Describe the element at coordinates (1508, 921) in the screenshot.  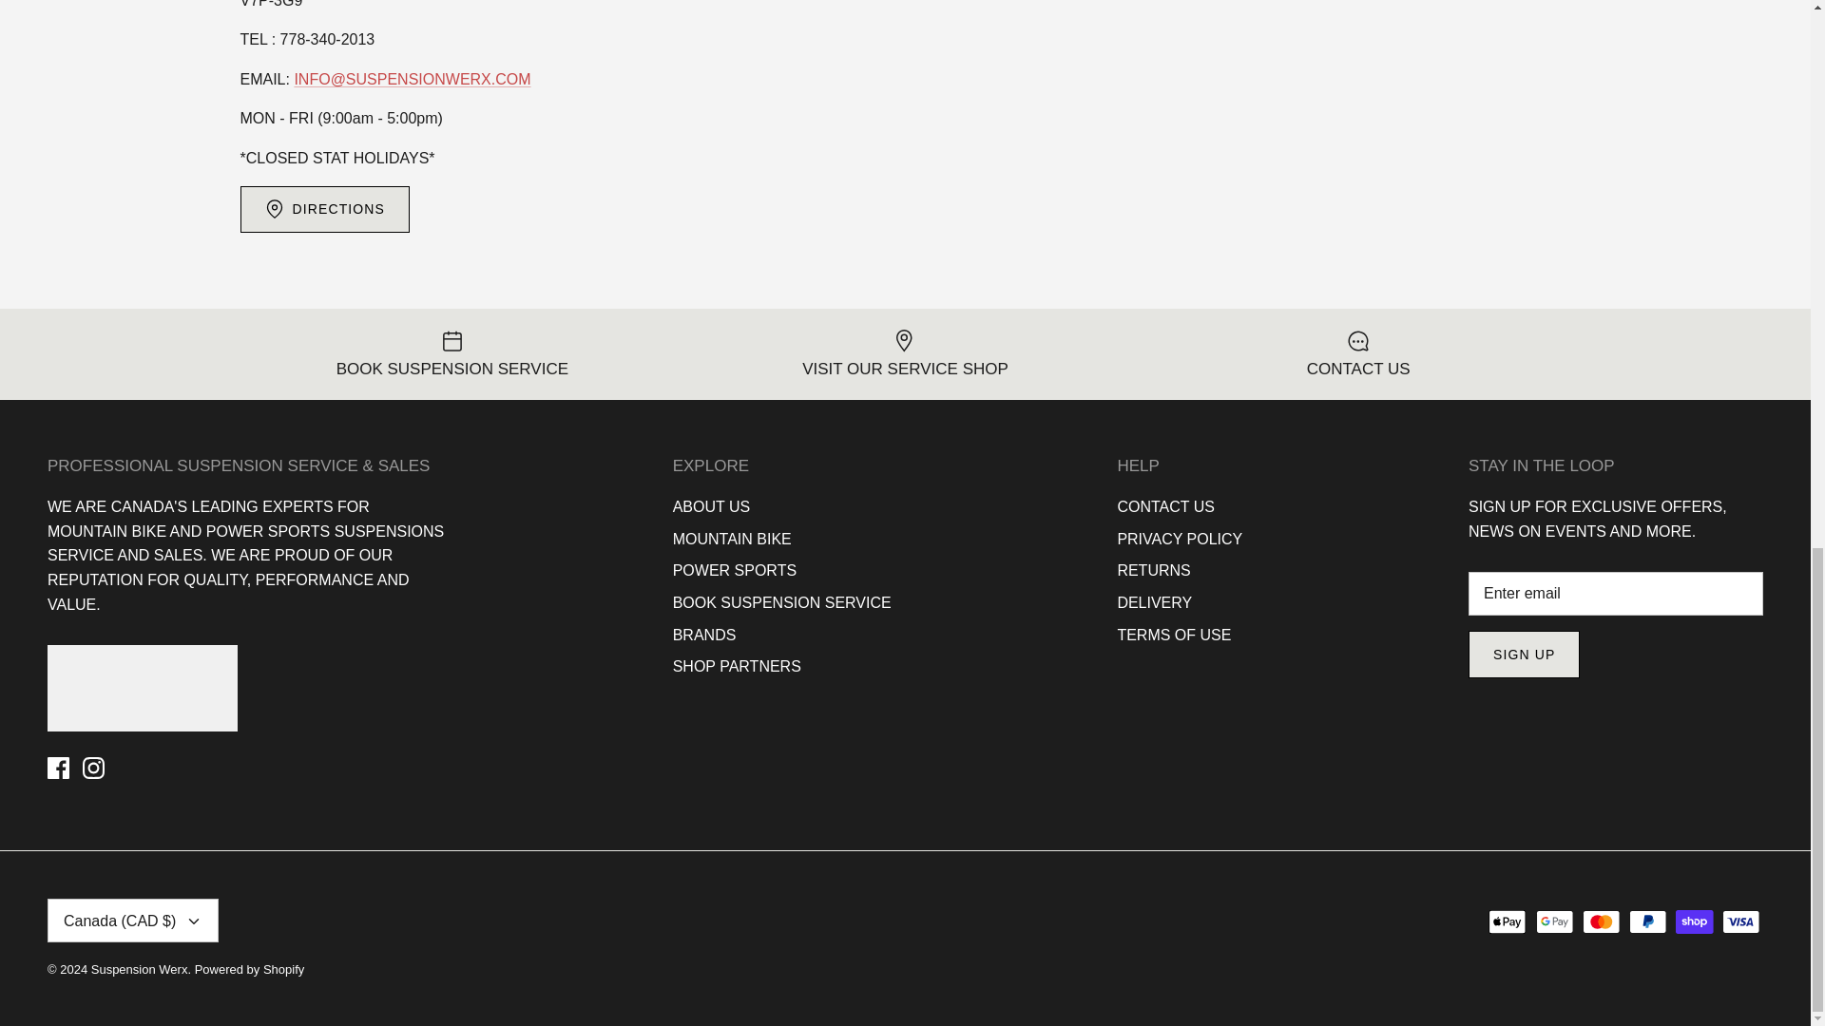
I see `Apple Pay` at that location.